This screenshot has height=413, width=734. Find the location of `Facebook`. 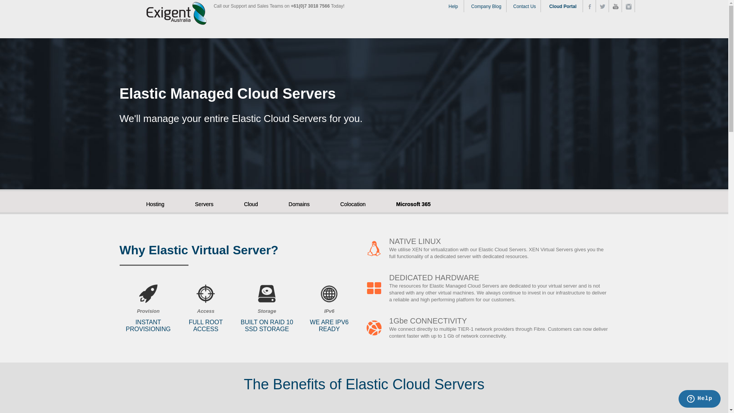

Facebook is located at coordinates (589, 7).